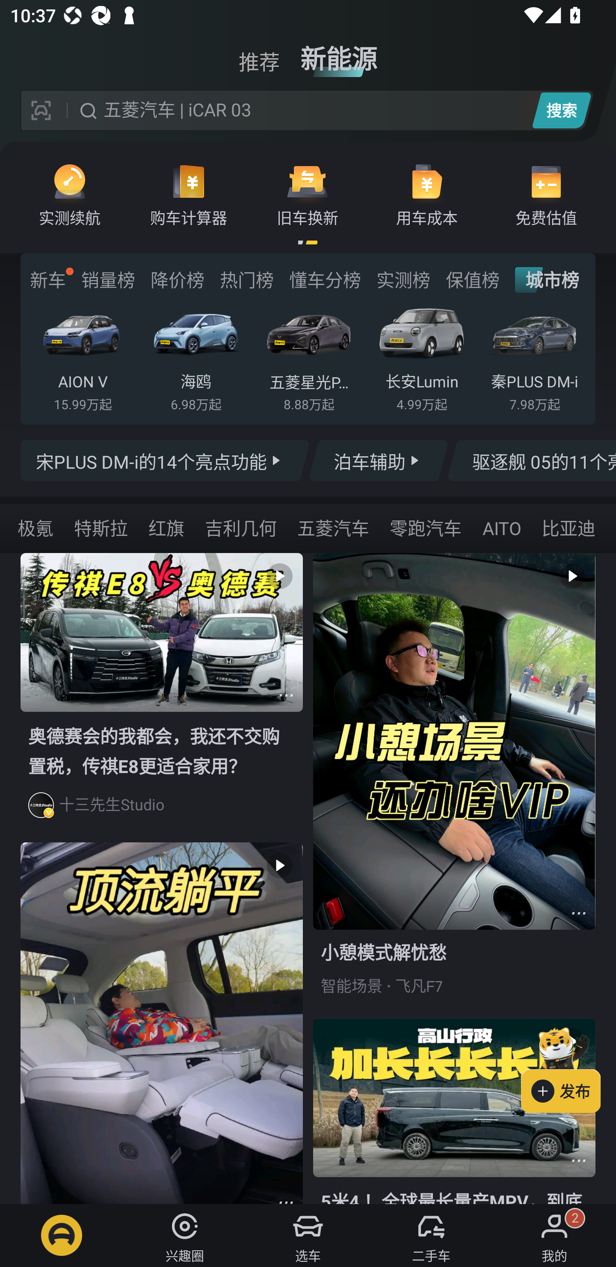 This screenshot has width=616, height=1267. Describe the element at coordinates (454, 785) in the screenshot. I see `  小憩模式解忧愁 智能场景 飞凡F7` at that location.